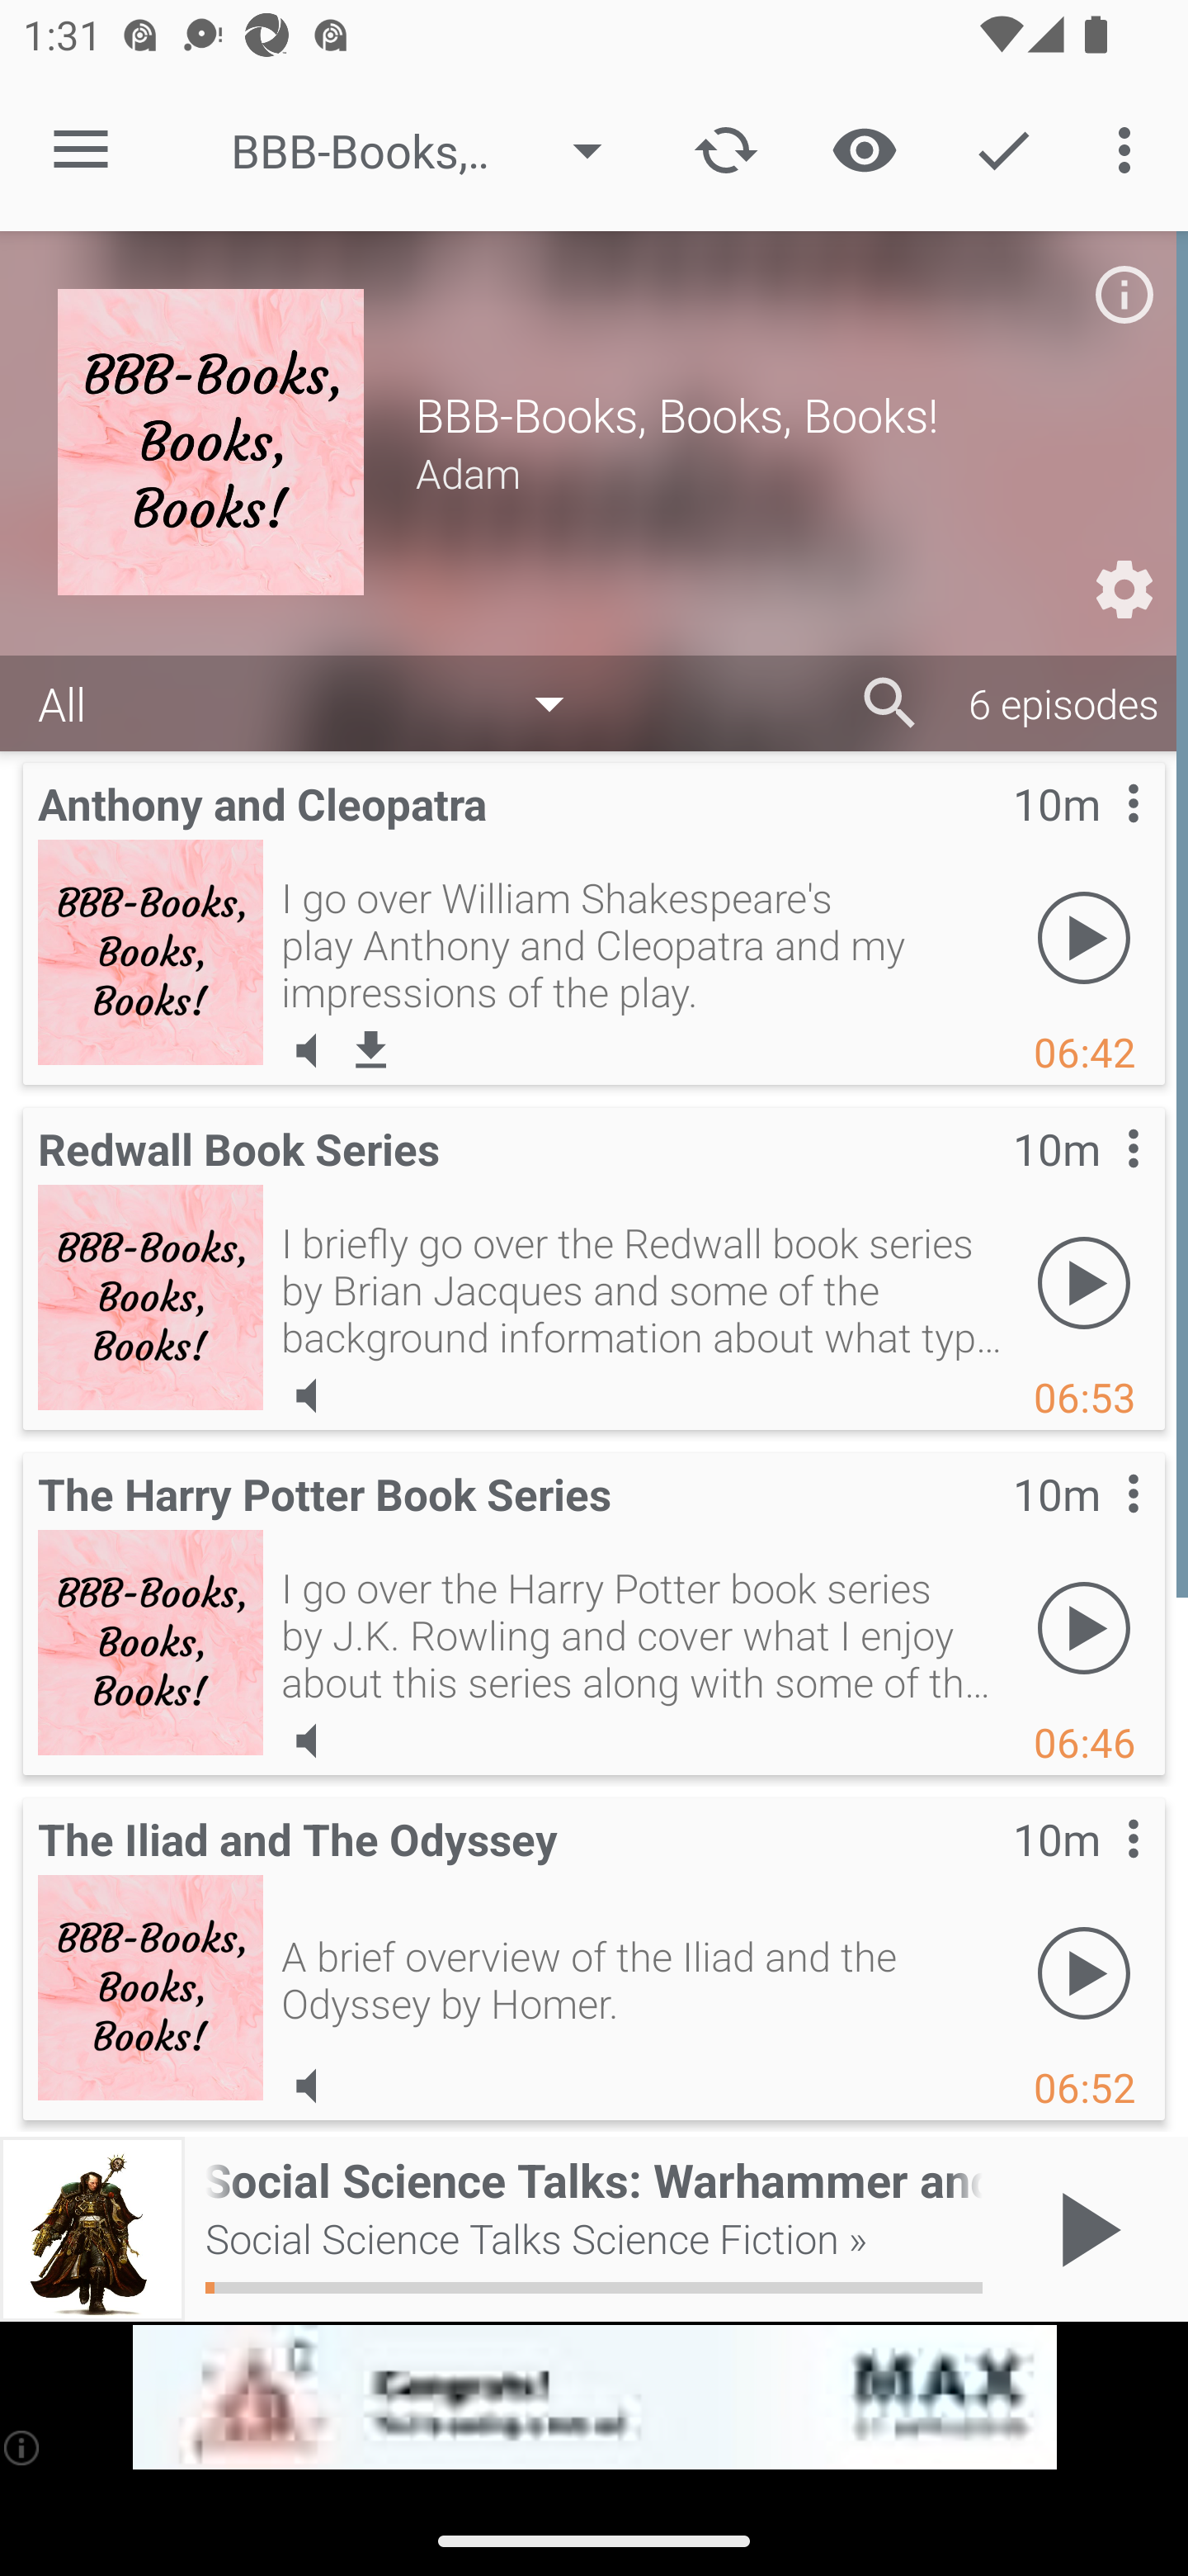  I want to click on Show / Hide played content, so click(864, 149).